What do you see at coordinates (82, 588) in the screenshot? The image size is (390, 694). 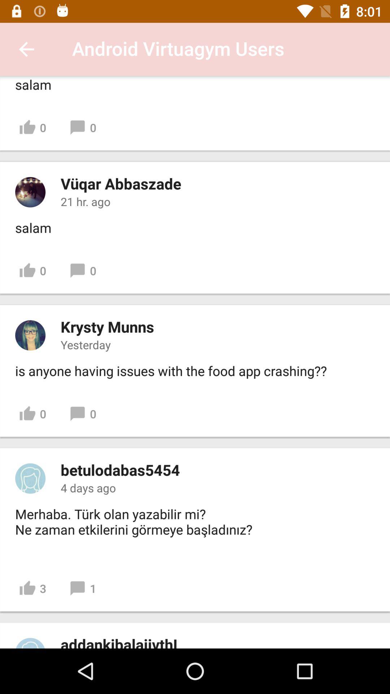 I see `open the 1` at bounding box center [82, 588].